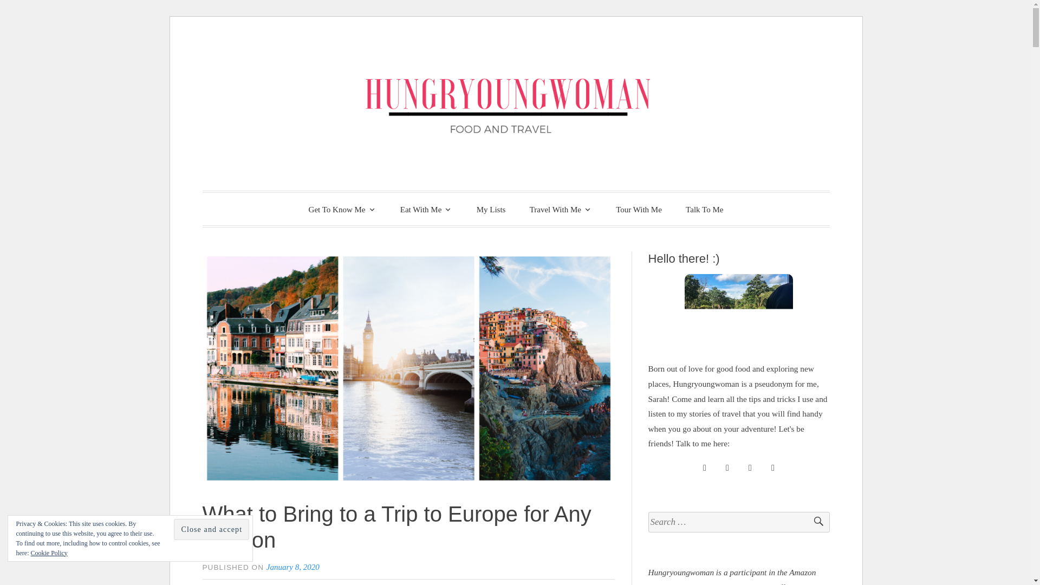 The image size is (1040, 585). I want to click on Search, so click(814, 522).